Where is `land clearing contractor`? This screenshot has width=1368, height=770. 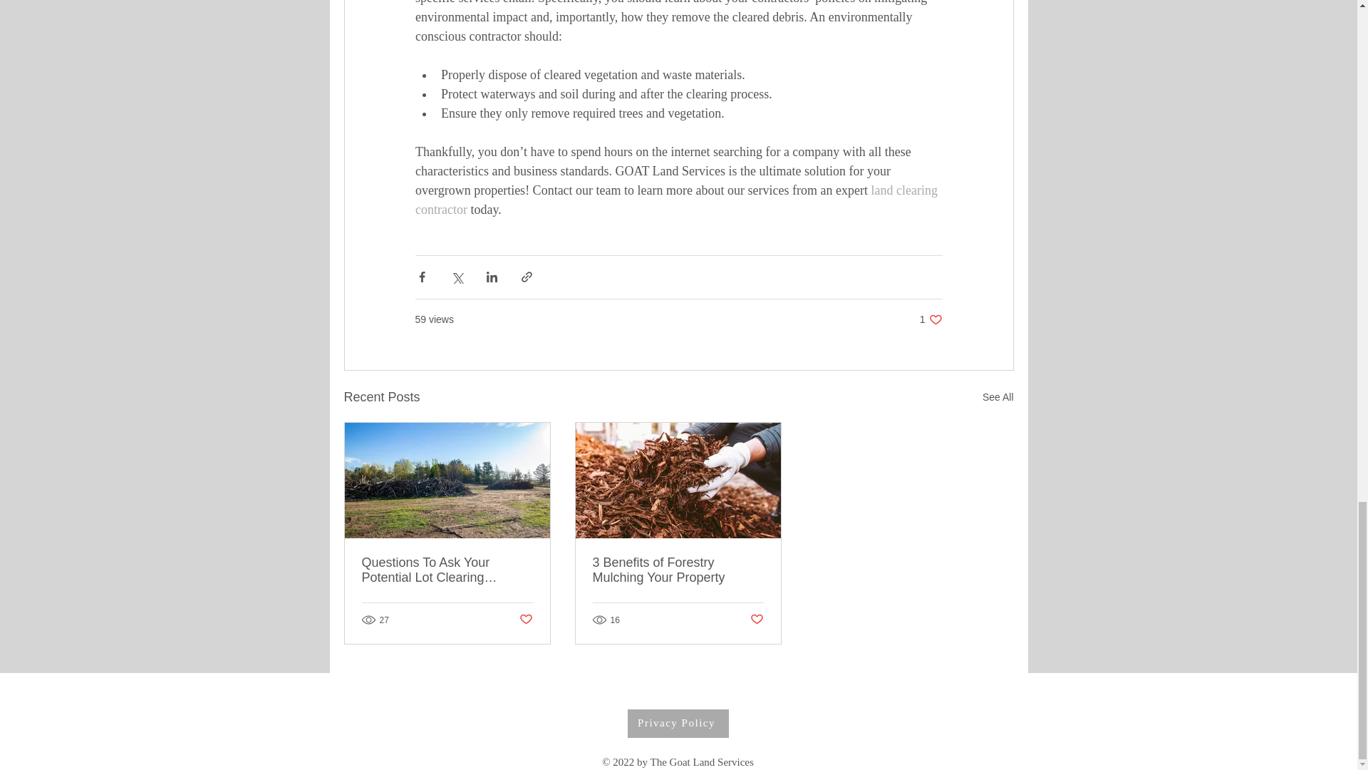
land clearing contractor is located at coordinates (677, 200).